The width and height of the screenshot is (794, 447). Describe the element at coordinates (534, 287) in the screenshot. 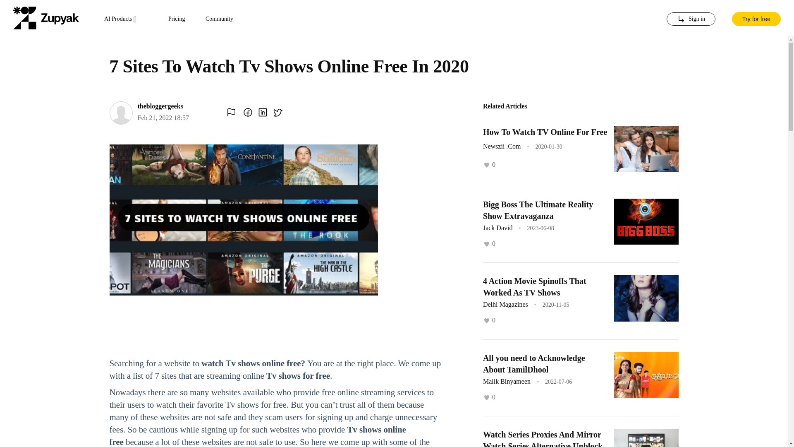

I see `4 Action Movie Spinoffs That Worked As TV Shows` at that location.